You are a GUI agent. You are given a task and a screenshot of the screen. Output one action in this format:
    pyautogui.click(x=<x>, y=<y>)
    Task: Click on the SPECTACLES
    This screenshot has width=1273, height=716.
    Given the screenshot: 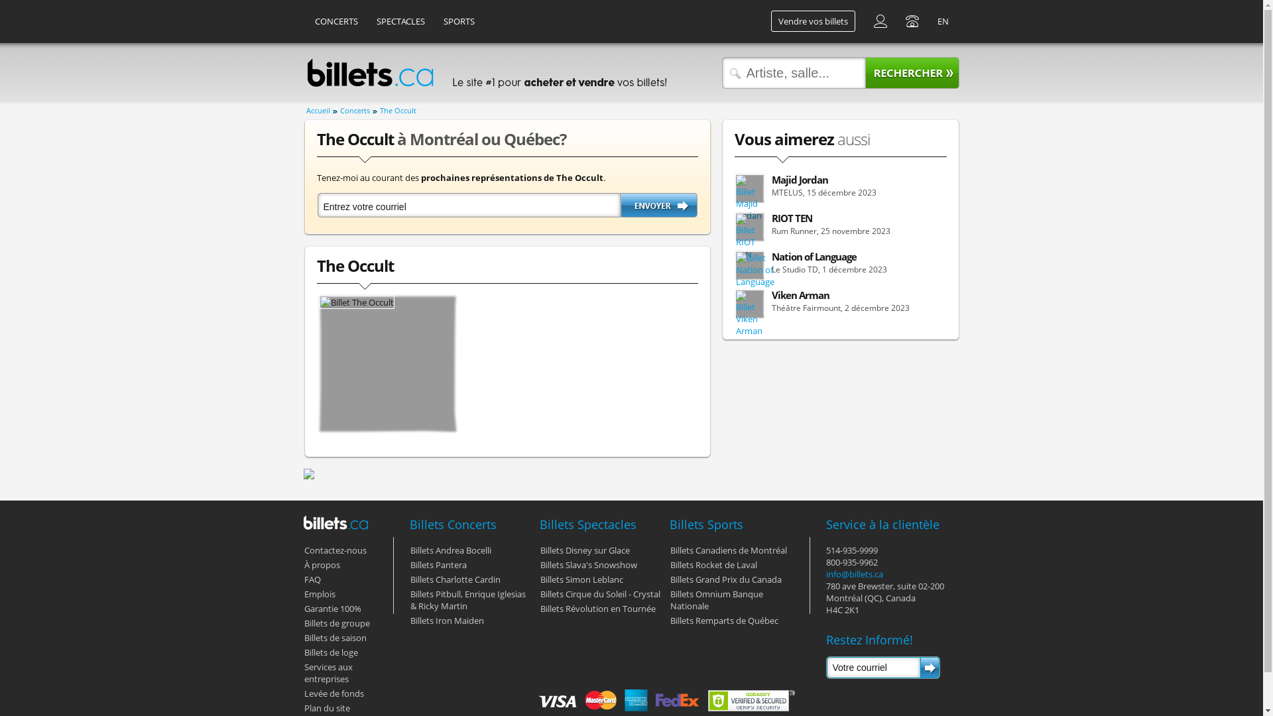 What is the action you would take?
    pyautogui.click(x=400, y=21)
    